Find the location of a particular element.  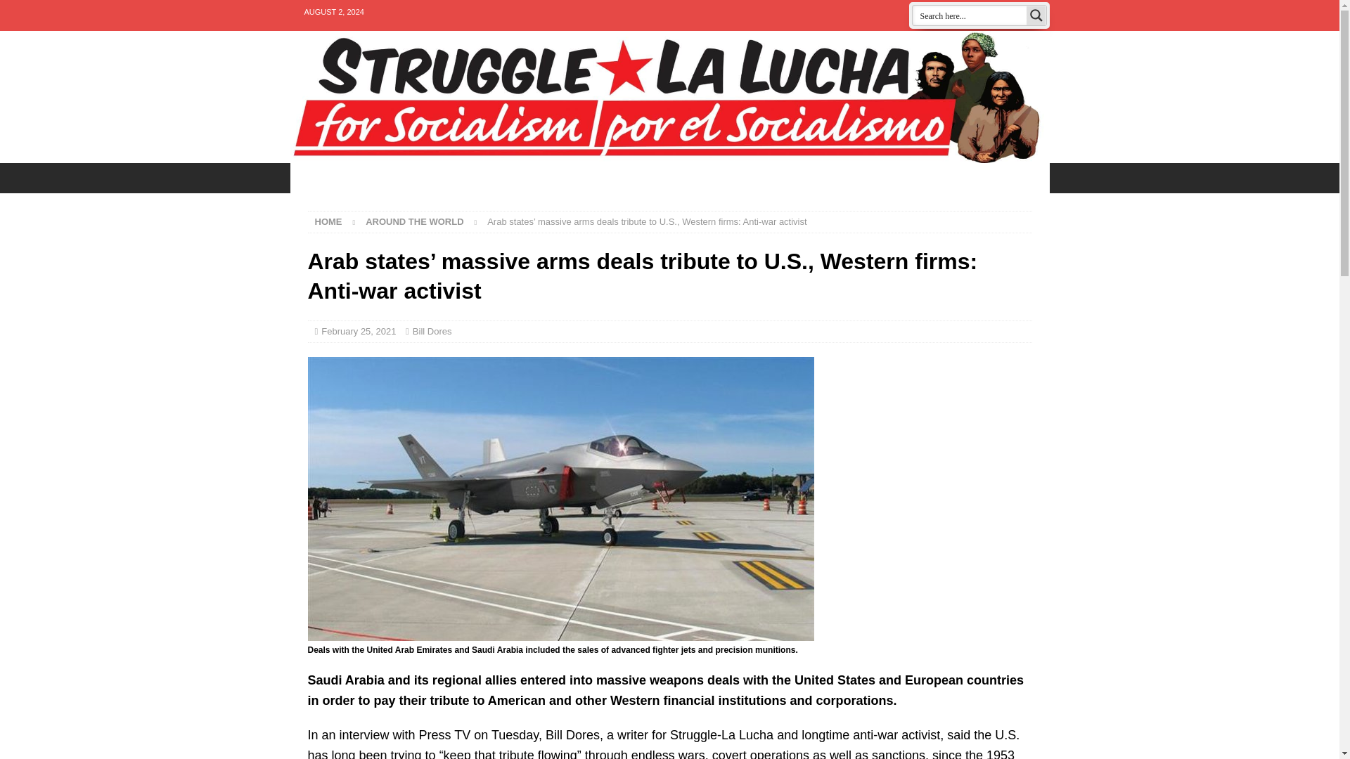

HOME is located at coordinates (328, 221).